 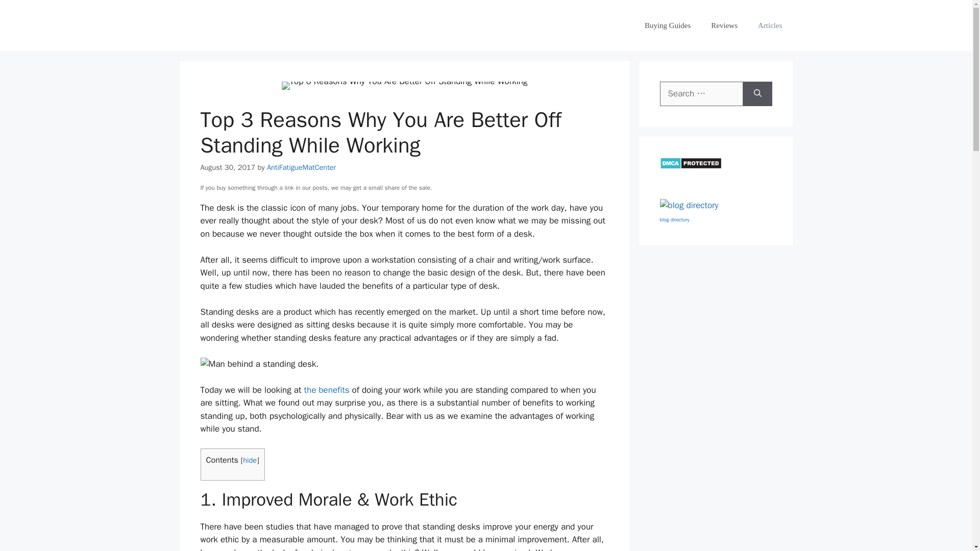 What do you see at coordinates (250, 460) in the screenshot?
I see `hide` at bounding box center [250, 460].